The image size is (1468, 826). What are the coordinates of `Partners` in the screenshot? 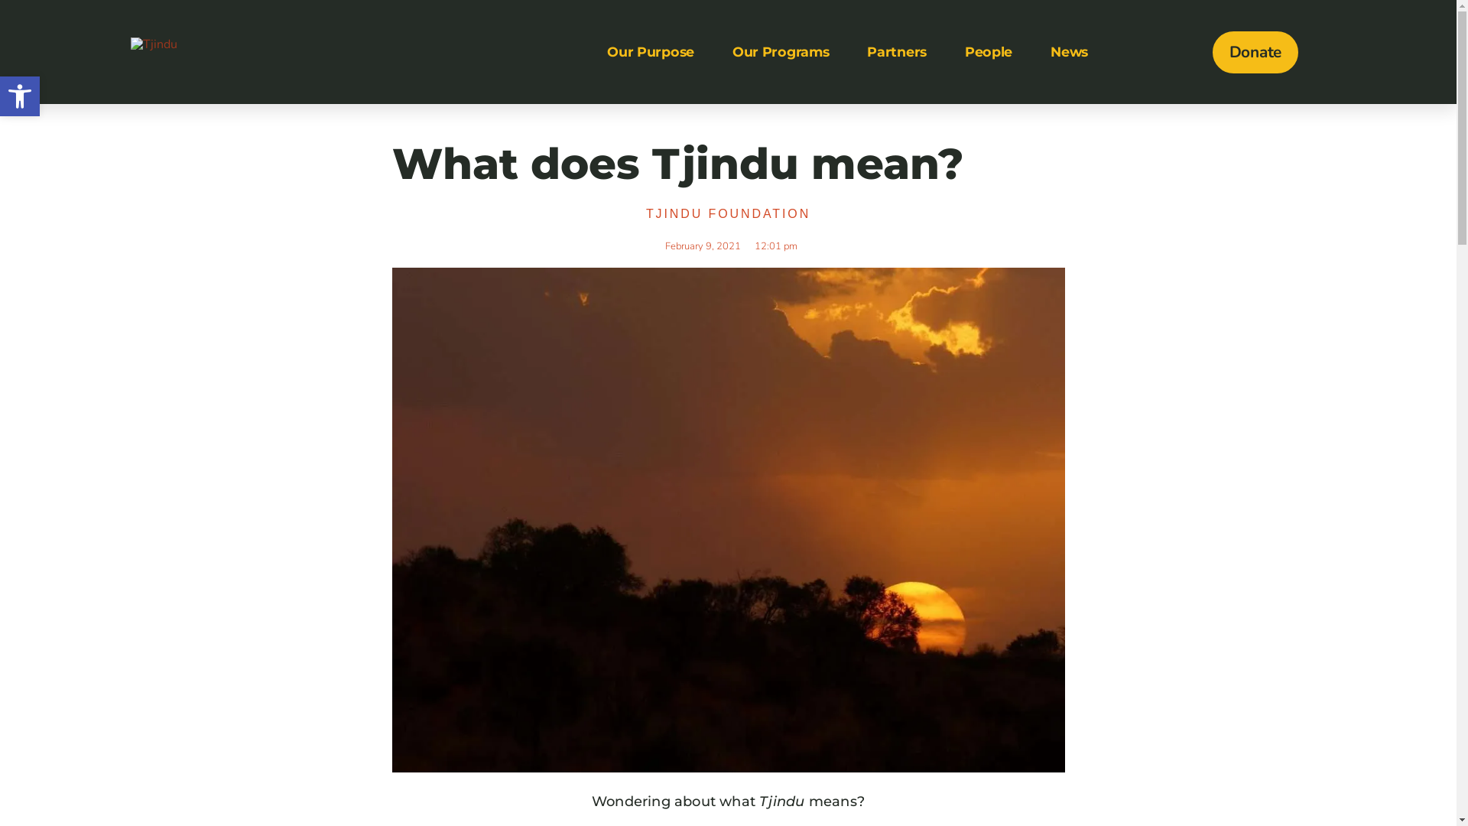 It's located at (897, 52).